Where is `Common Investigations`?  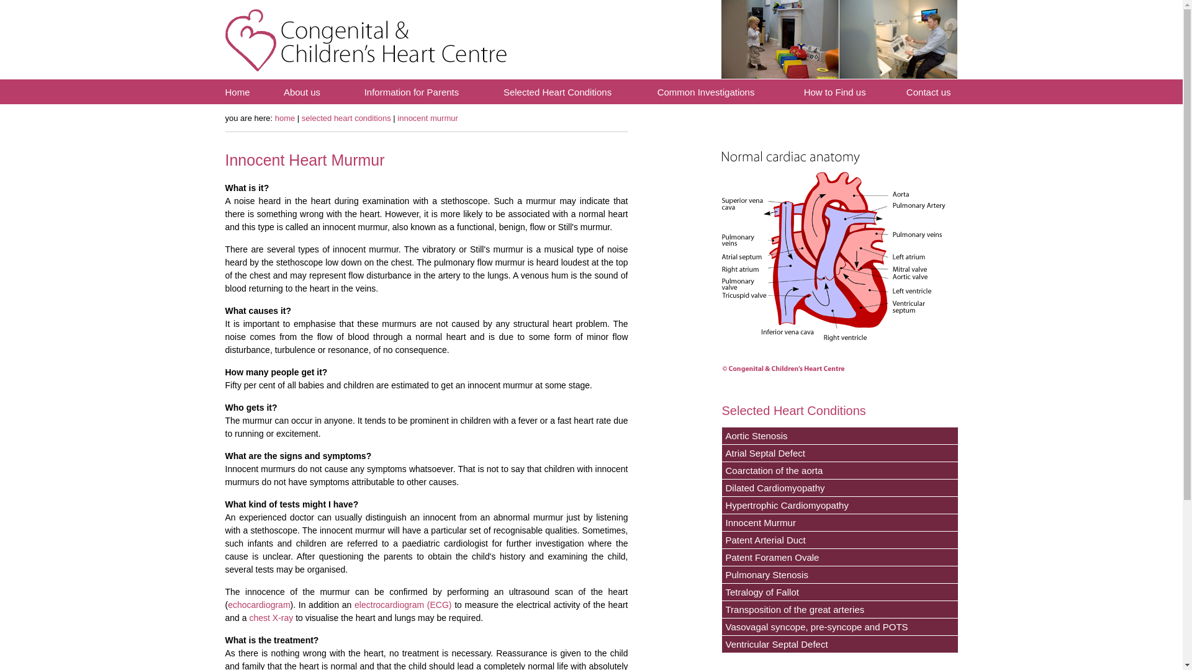
Common Investigations is located at coordinates (706, 92).